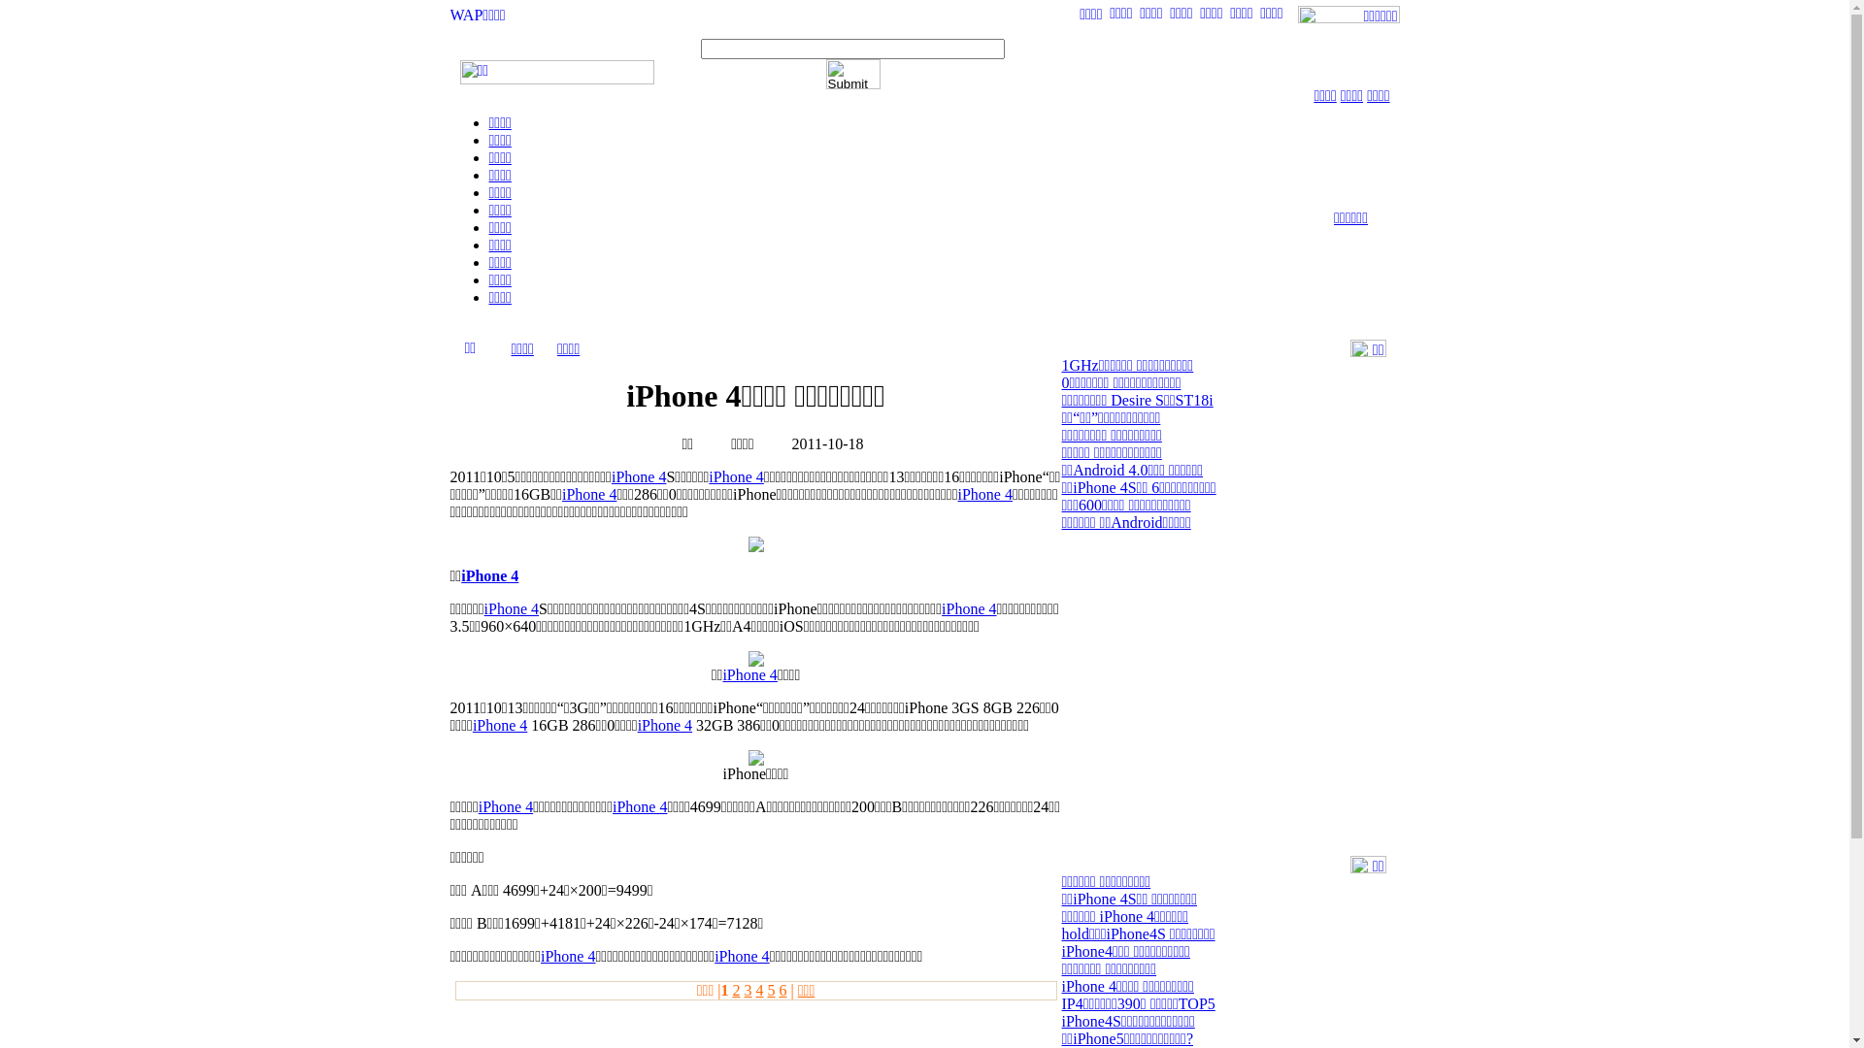 This screenshot has height=1048, width=1864. I want to click on iPhone 4, so click(985, 495).